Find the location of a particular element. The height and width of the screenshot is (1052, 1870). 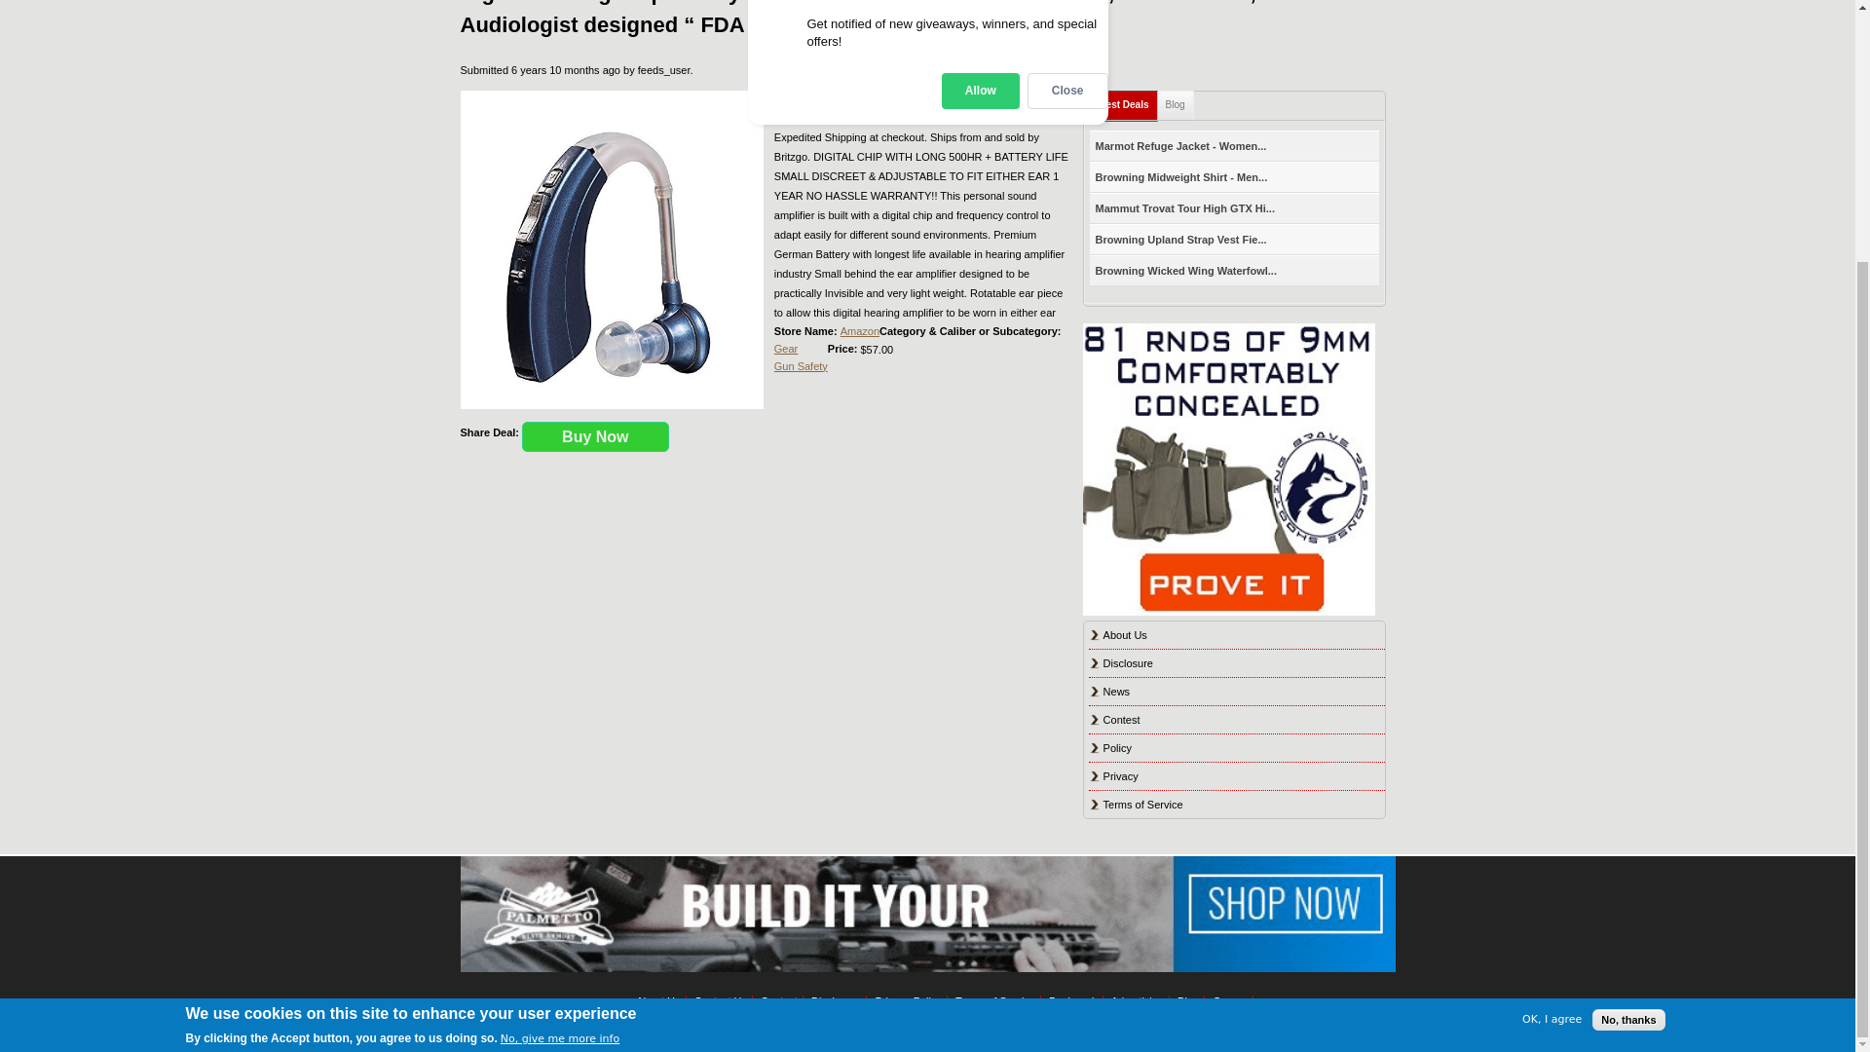

Browning Upland Strap Vest Fie... is located at coordinates (1181, 240).